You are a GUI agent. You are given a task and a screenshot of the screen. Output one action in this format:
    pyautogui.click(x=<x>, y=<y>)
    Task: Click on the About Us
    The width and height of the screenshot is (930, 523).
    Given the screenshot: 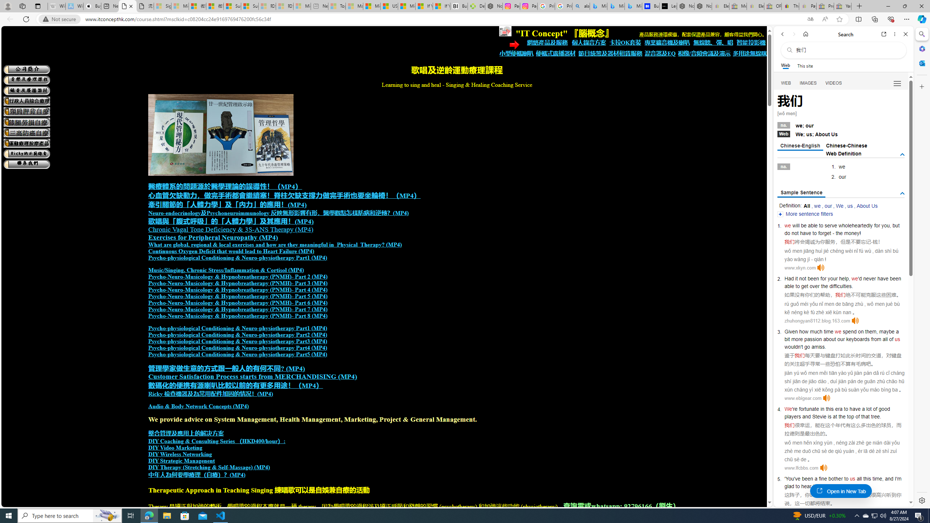 What is the action you would take?
    pyautogui.click(x=867, y=206)
    